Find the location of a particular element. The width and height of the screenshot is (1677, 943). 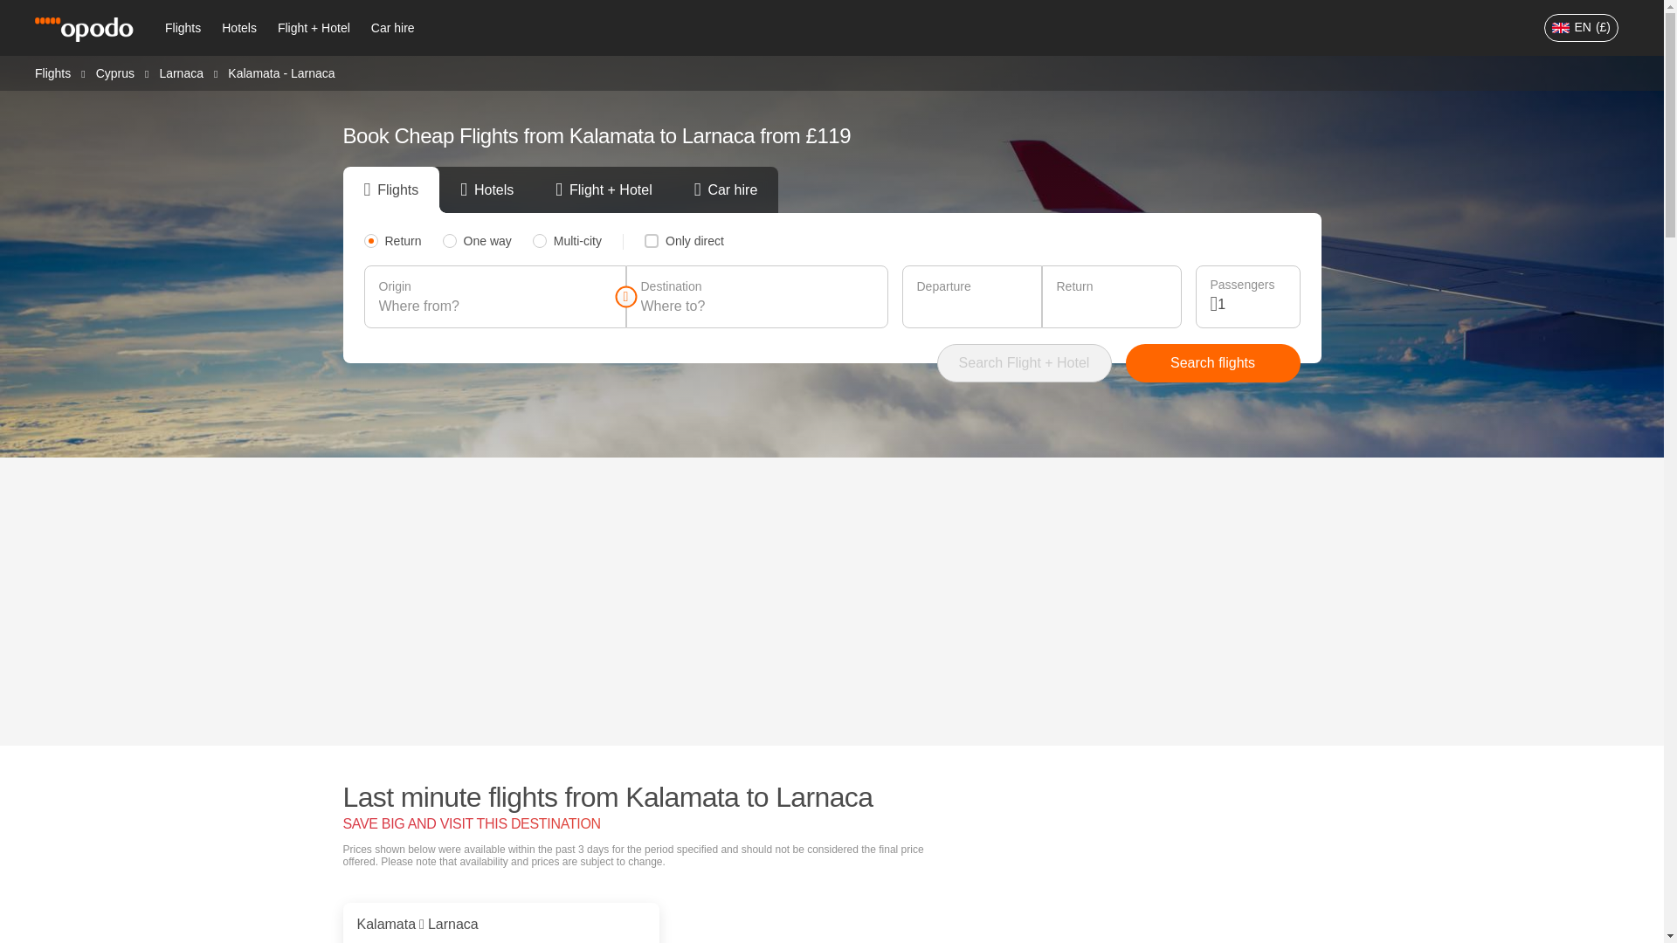

Cyprus is located at coordinates (114, 72).